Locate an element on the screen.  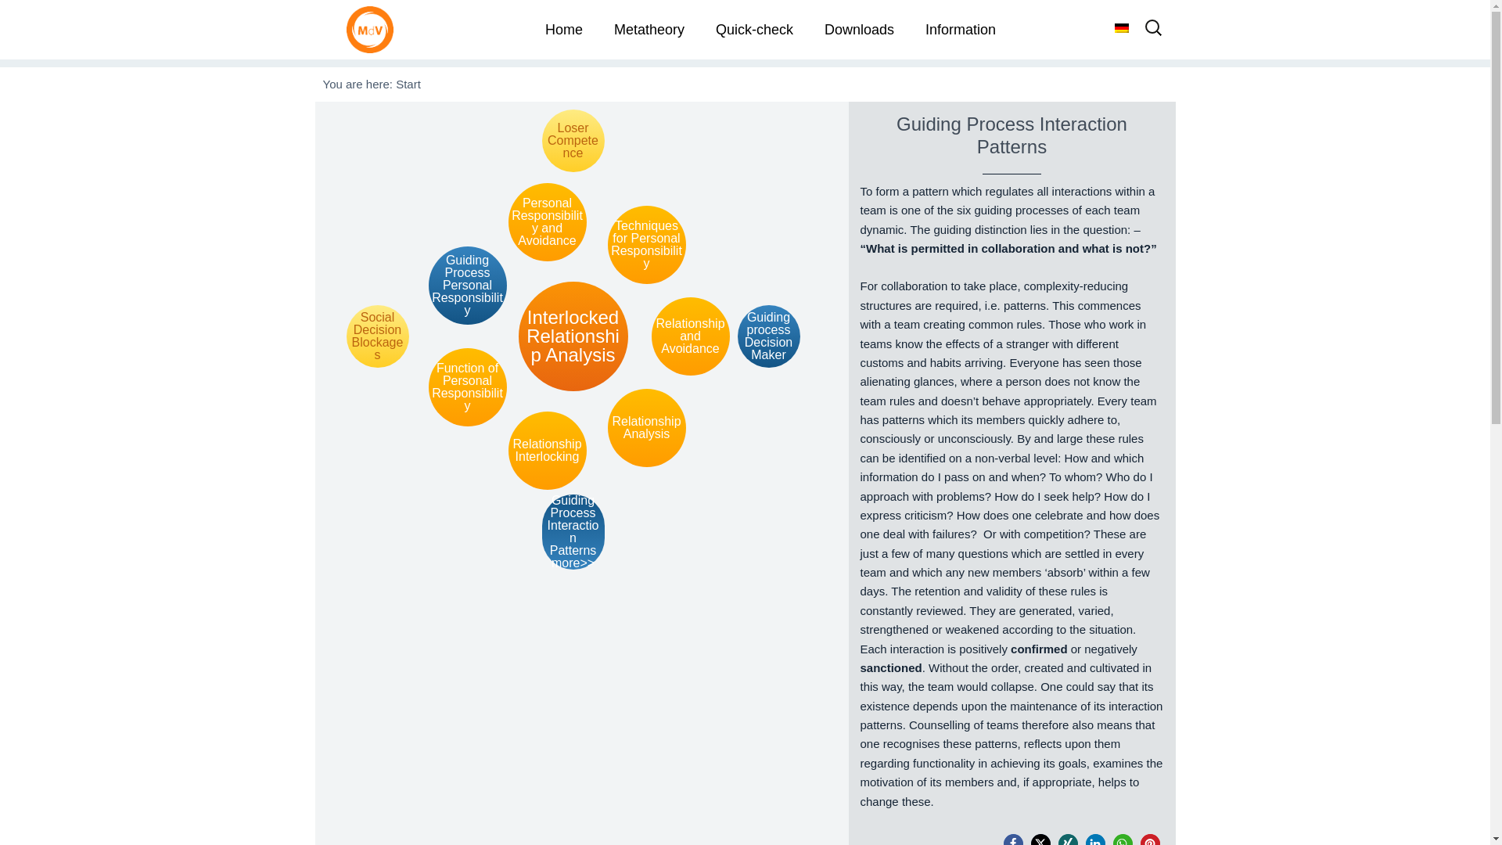
Relationship and Avoidance is located at coordinates (689, 336).